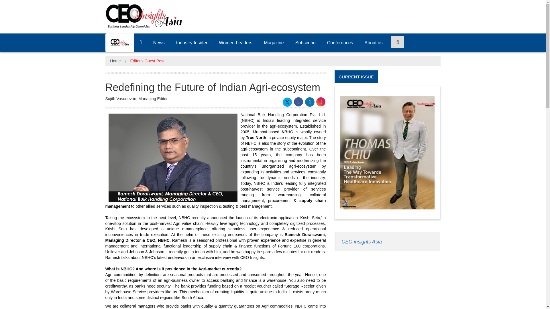 The width and height of the screenshot is (550, 309). Describe the element at coordinates (144, 16) in the screenshot. I see `CEOInsightsAsia` at that location.